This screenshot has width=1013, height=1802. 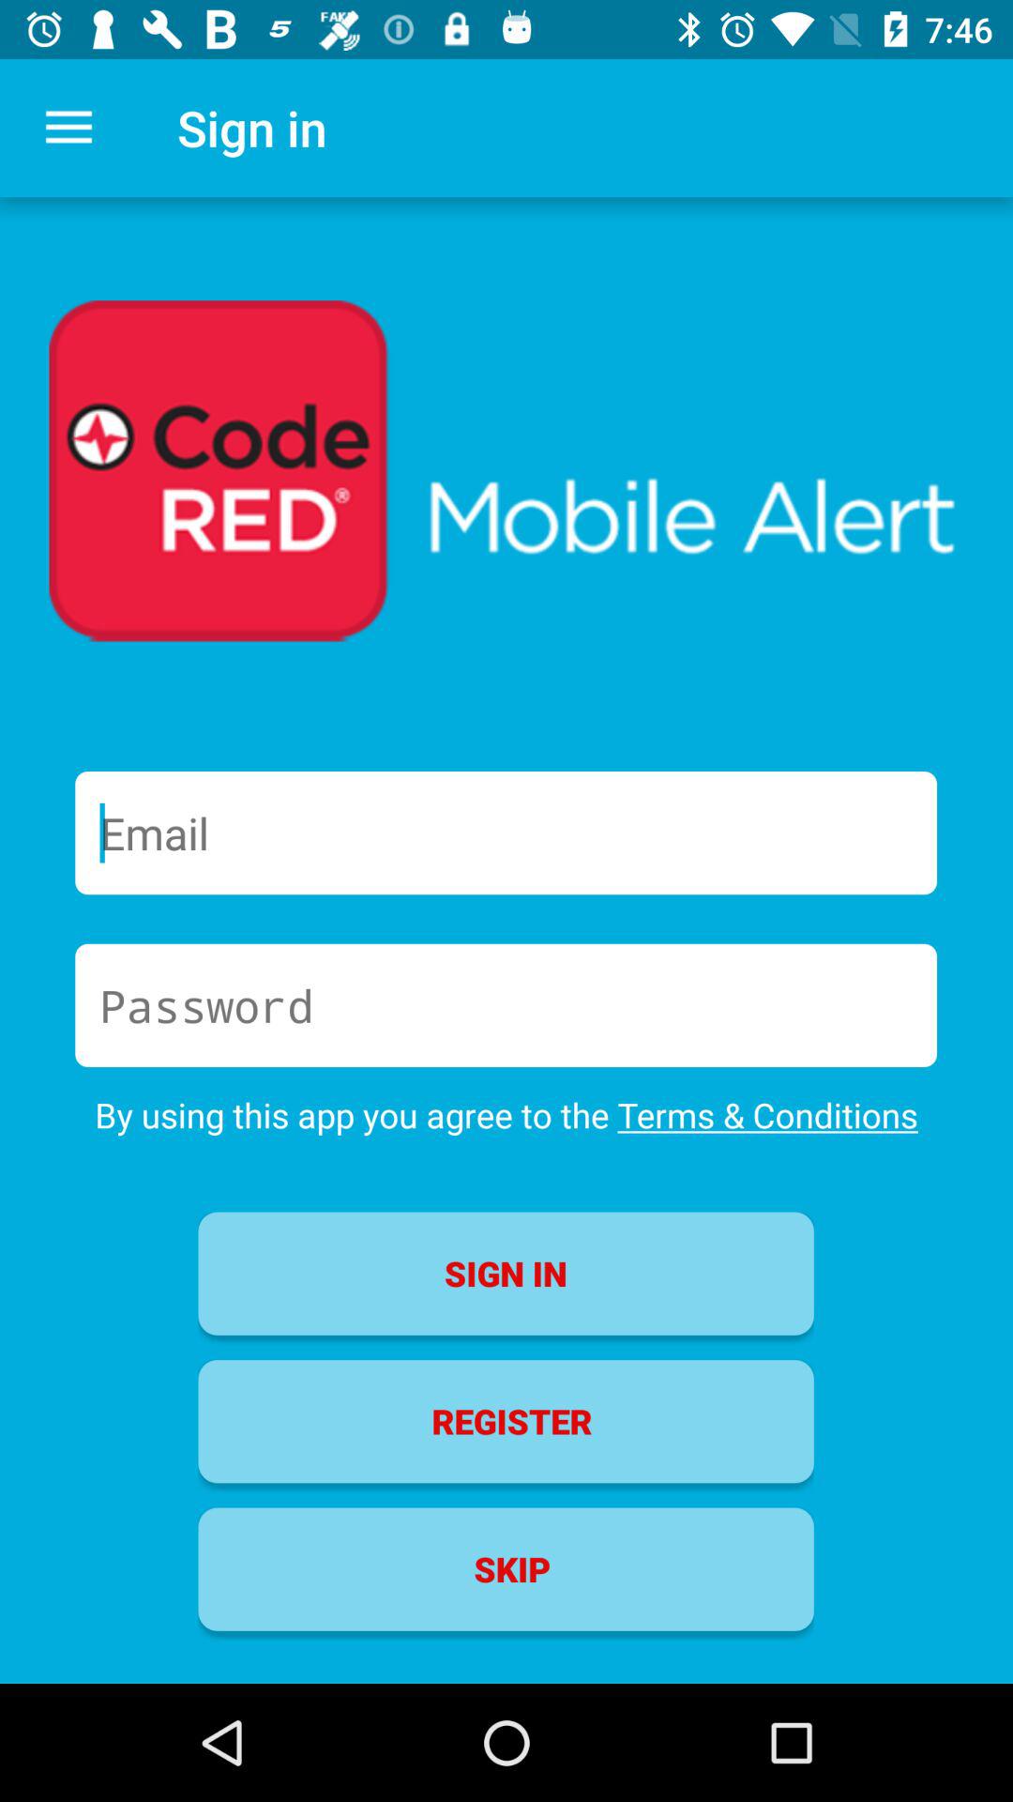 I want to click on select the icon next to the sign in icon, so click(x=68, y=128).